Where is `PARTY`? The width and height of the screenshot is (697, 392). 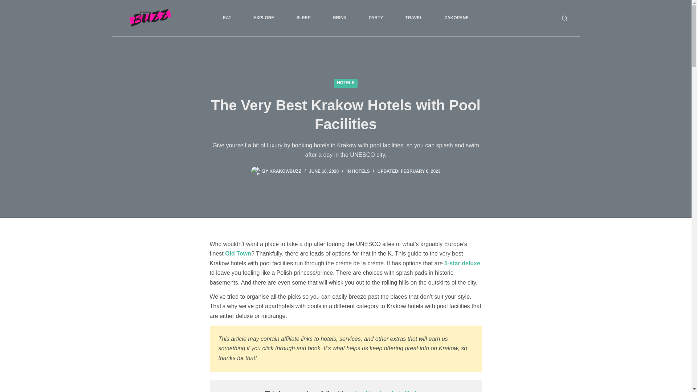 PARTY is located at coordinates (376, 18).